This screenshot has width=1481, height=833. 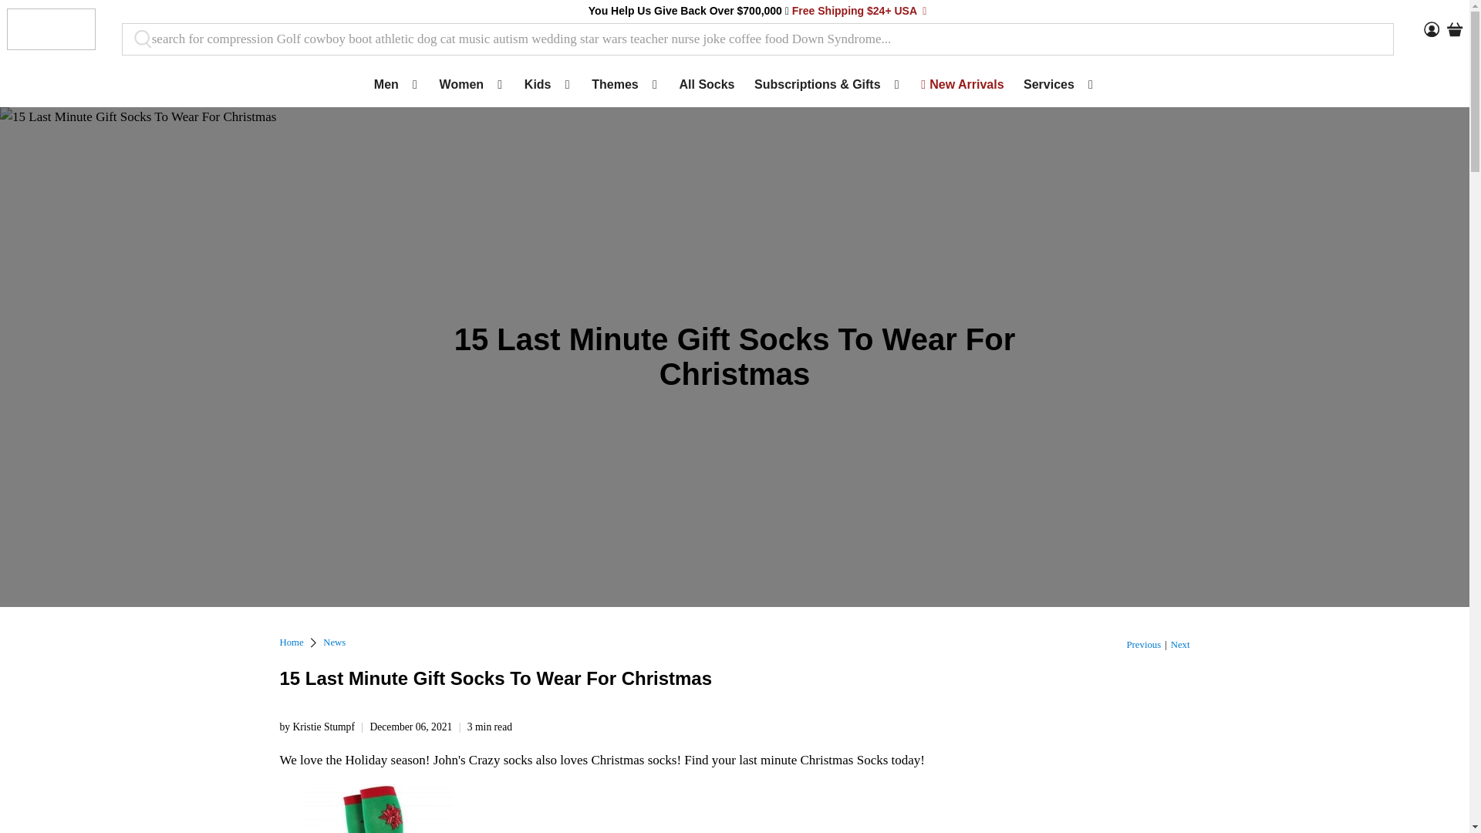 What do you see at coordinates (471, 85) in the screenshot?
I see `Women` at bounding box center [471, 85].